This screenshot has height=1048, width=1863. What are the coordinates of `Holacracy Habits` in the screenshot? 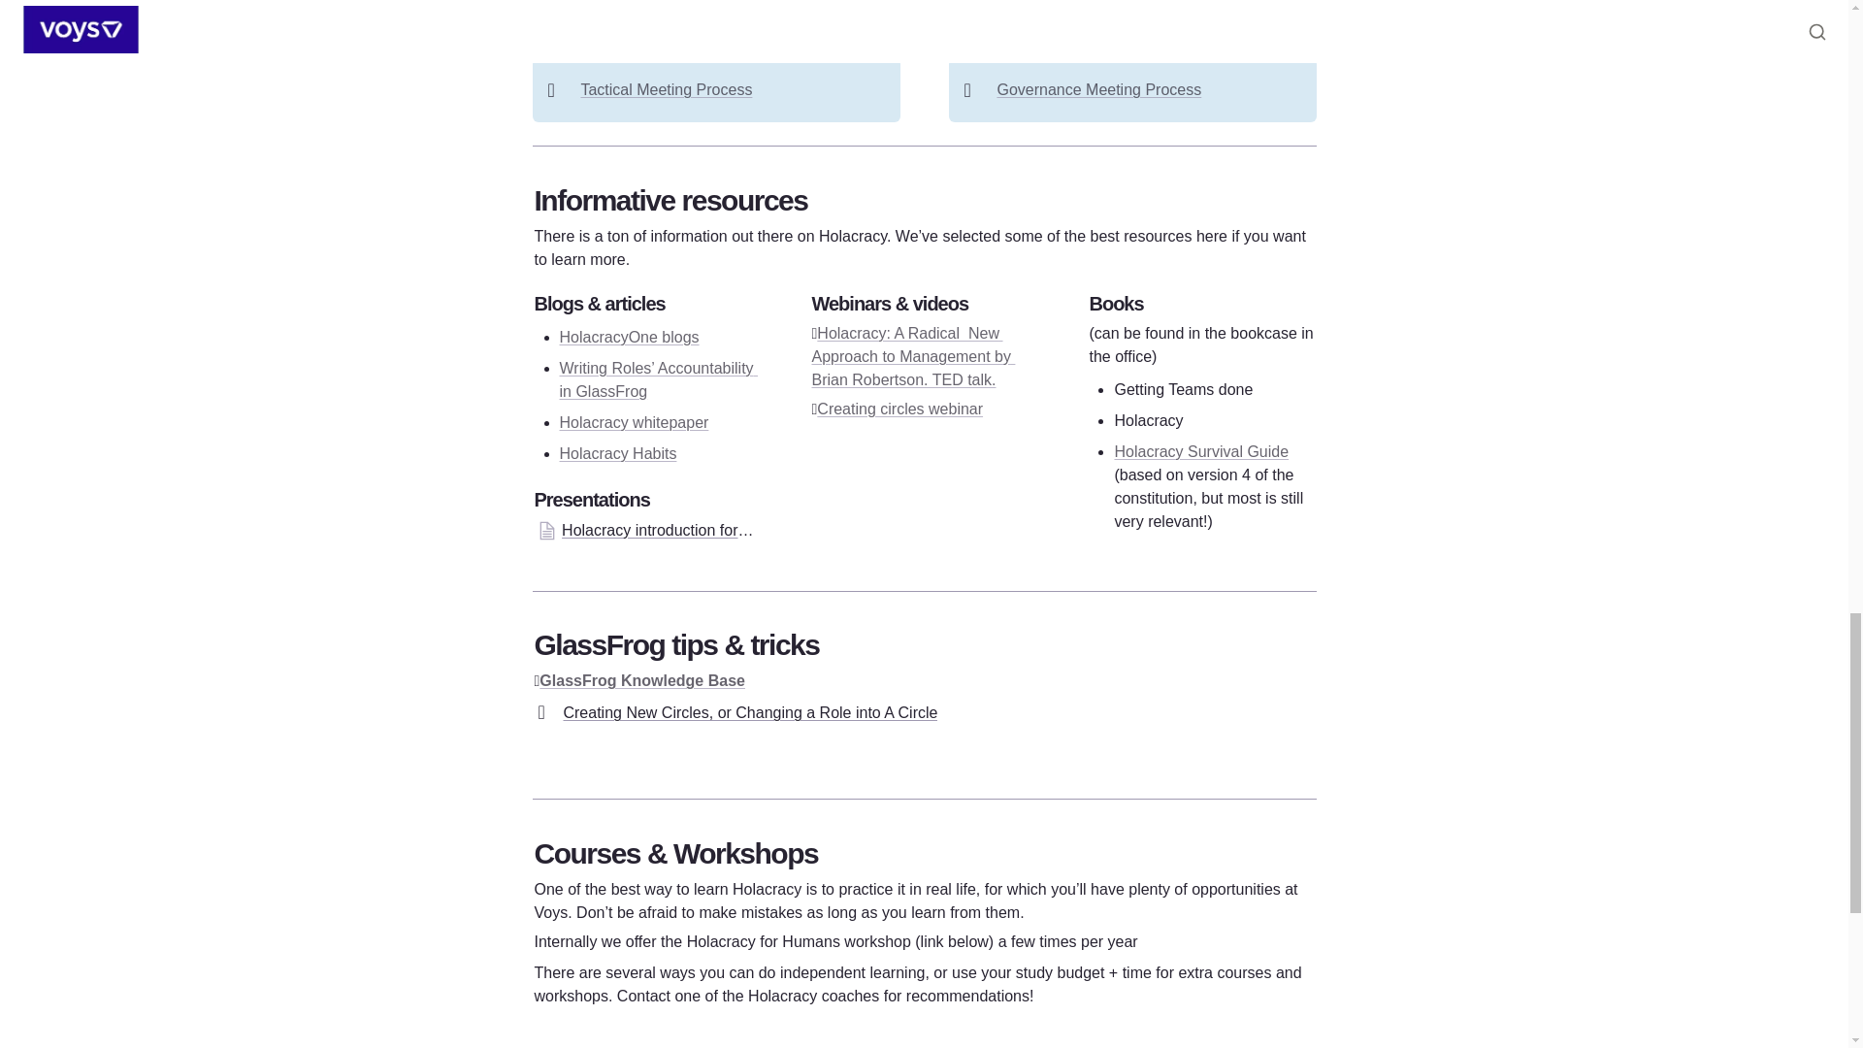 It's located at (617, 454).